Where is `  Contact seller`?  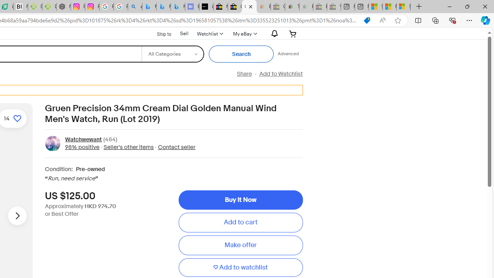
  Contact seller is located at coordinates (174, 147).